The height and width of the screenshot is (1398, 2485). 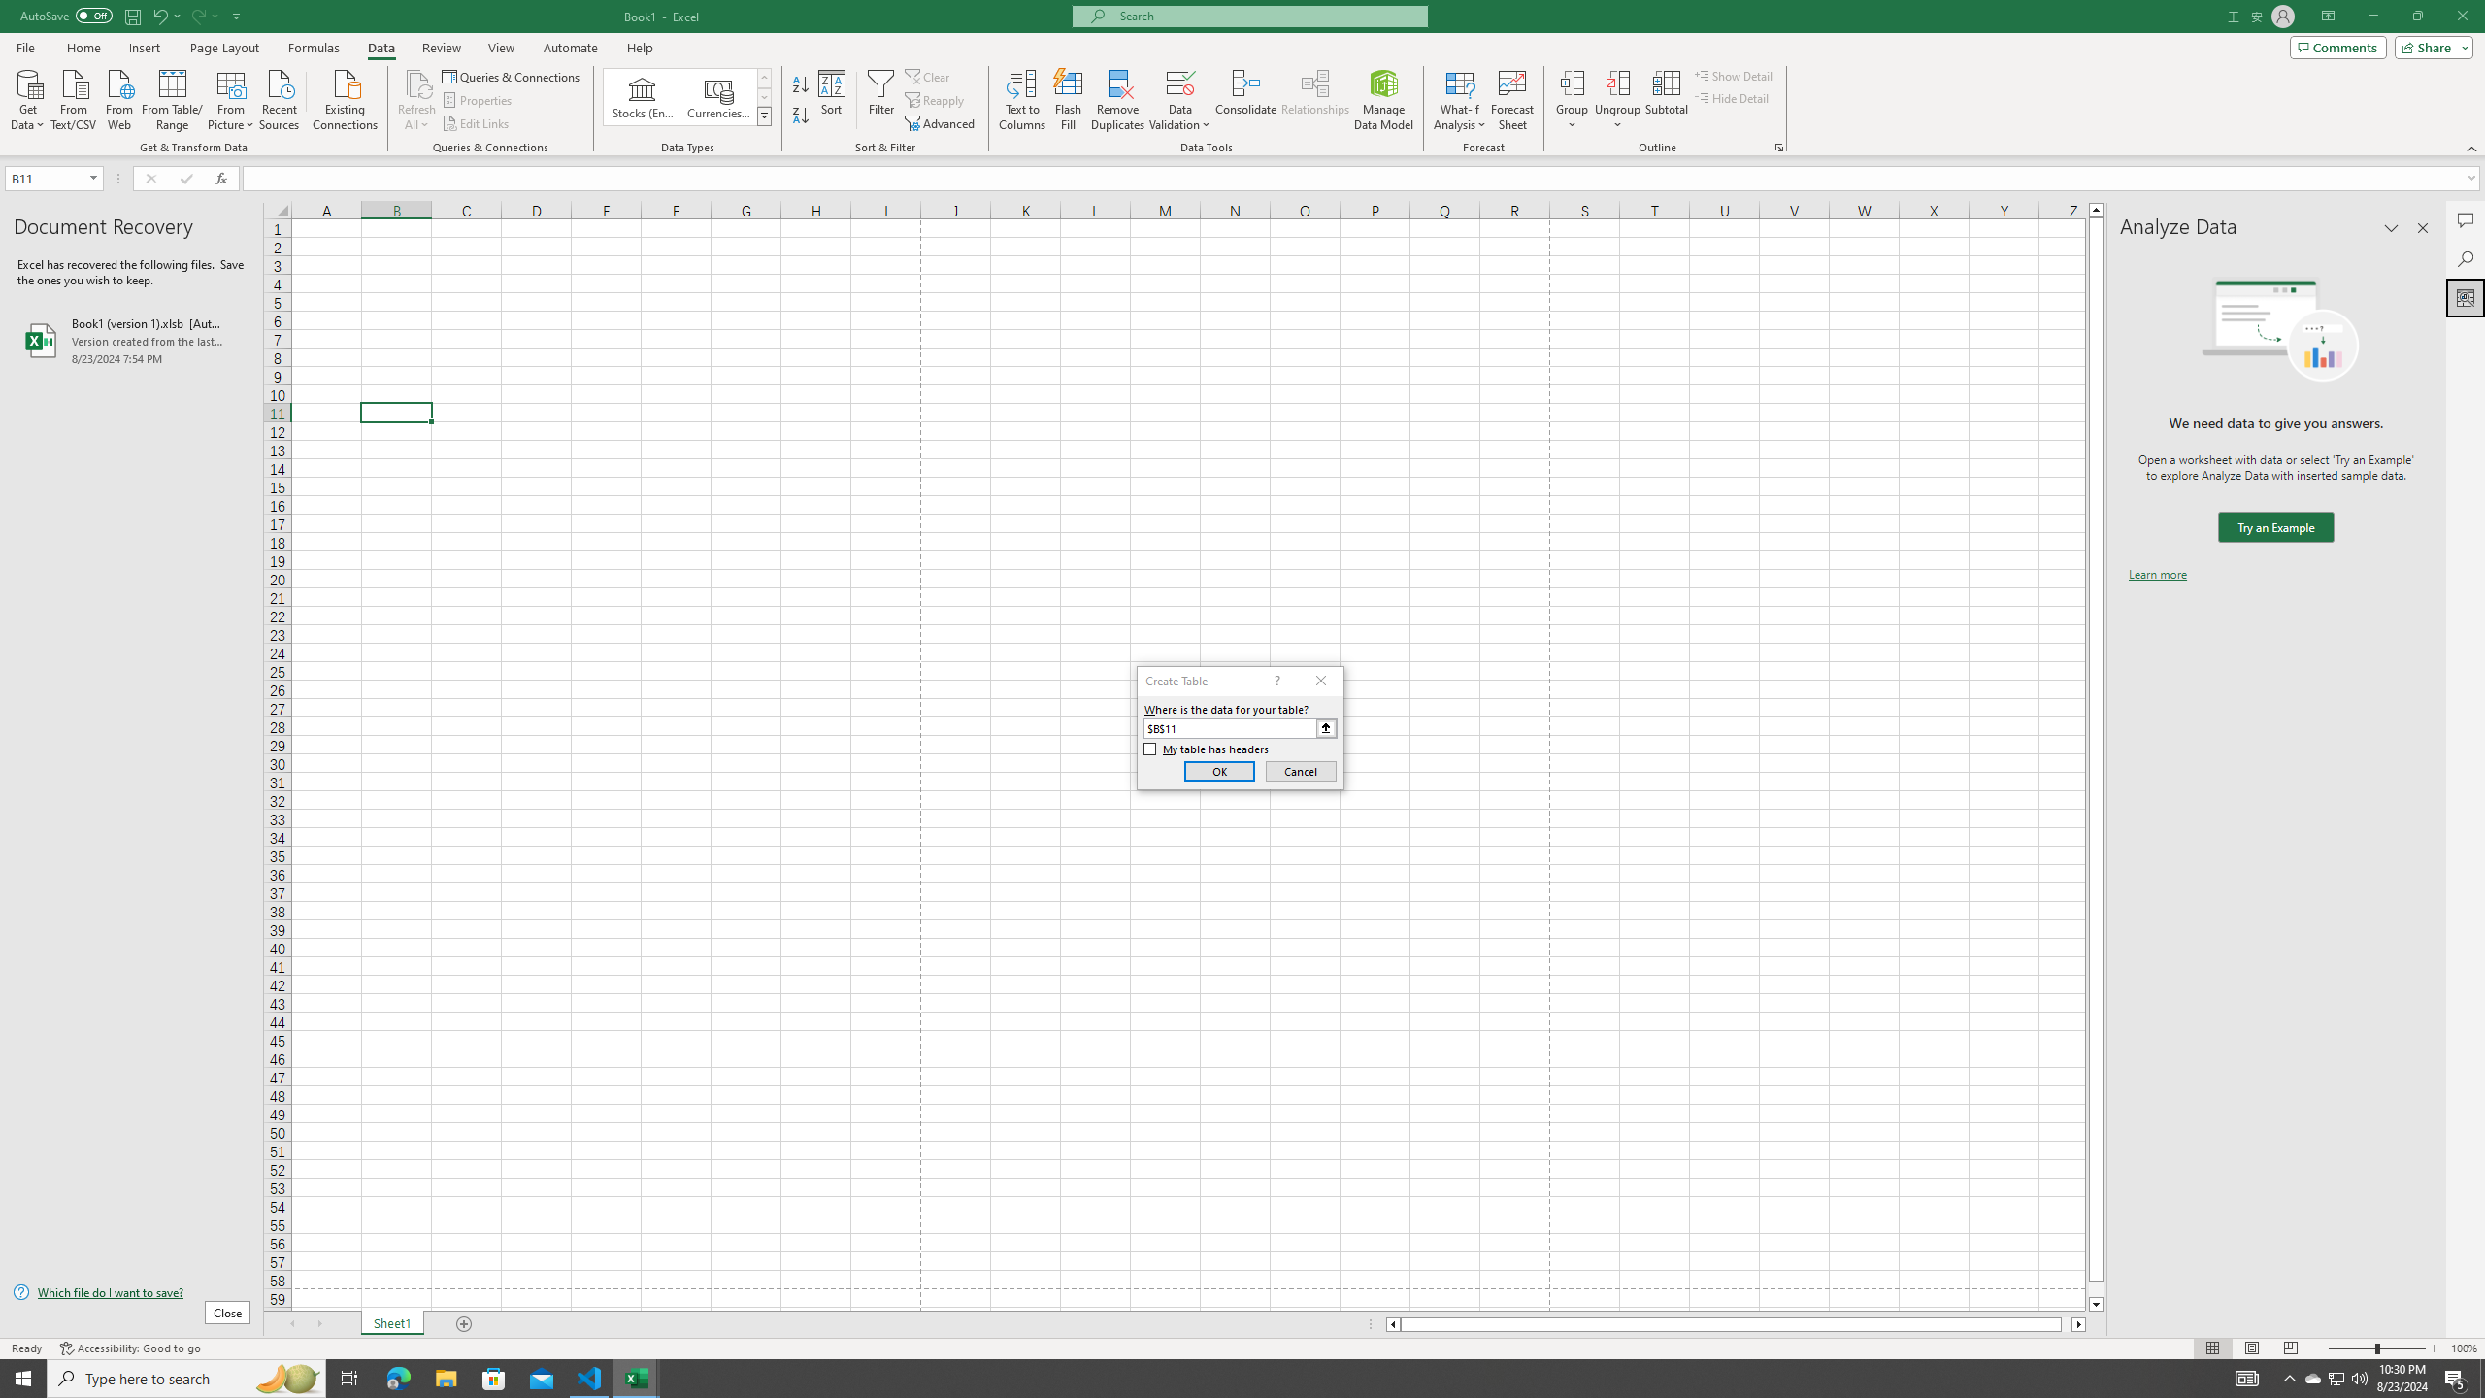 I want to click on Properties, so click(x=480, y=101).